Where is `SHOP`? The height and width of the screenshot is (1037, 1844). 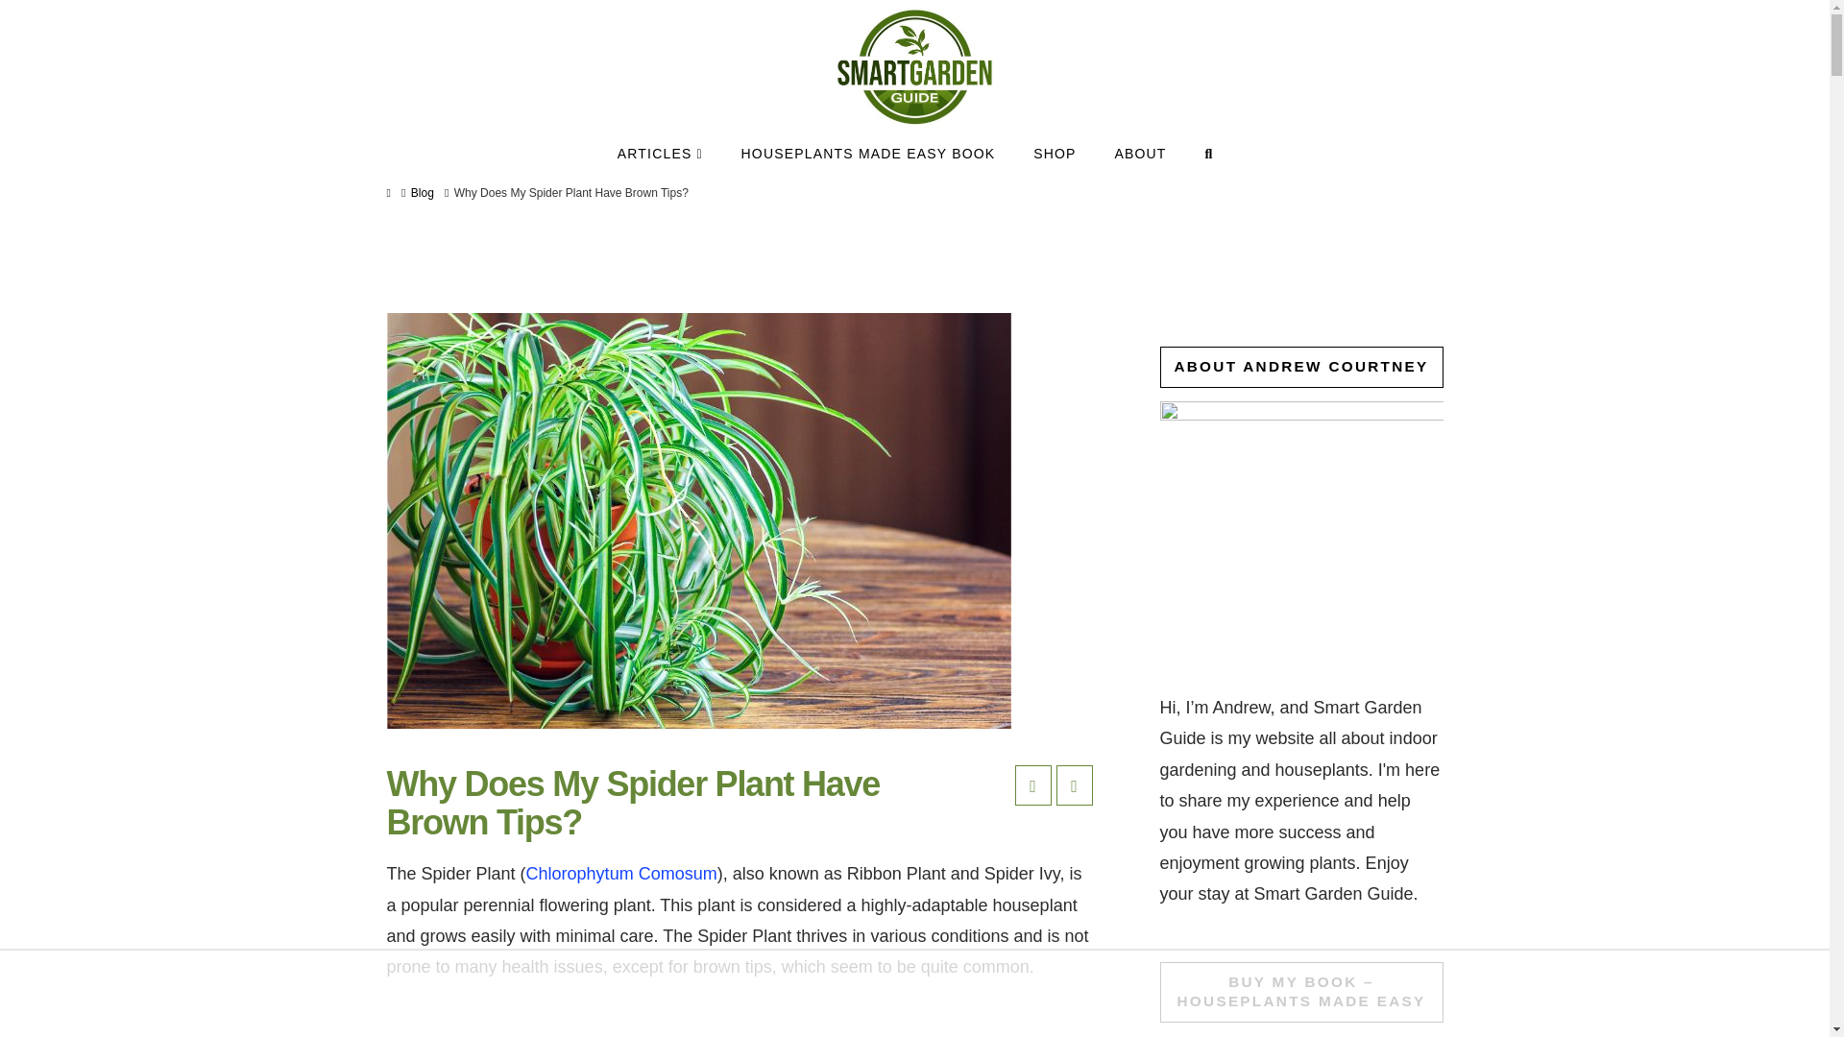 SHOP is located at coordinates (1055, 147).